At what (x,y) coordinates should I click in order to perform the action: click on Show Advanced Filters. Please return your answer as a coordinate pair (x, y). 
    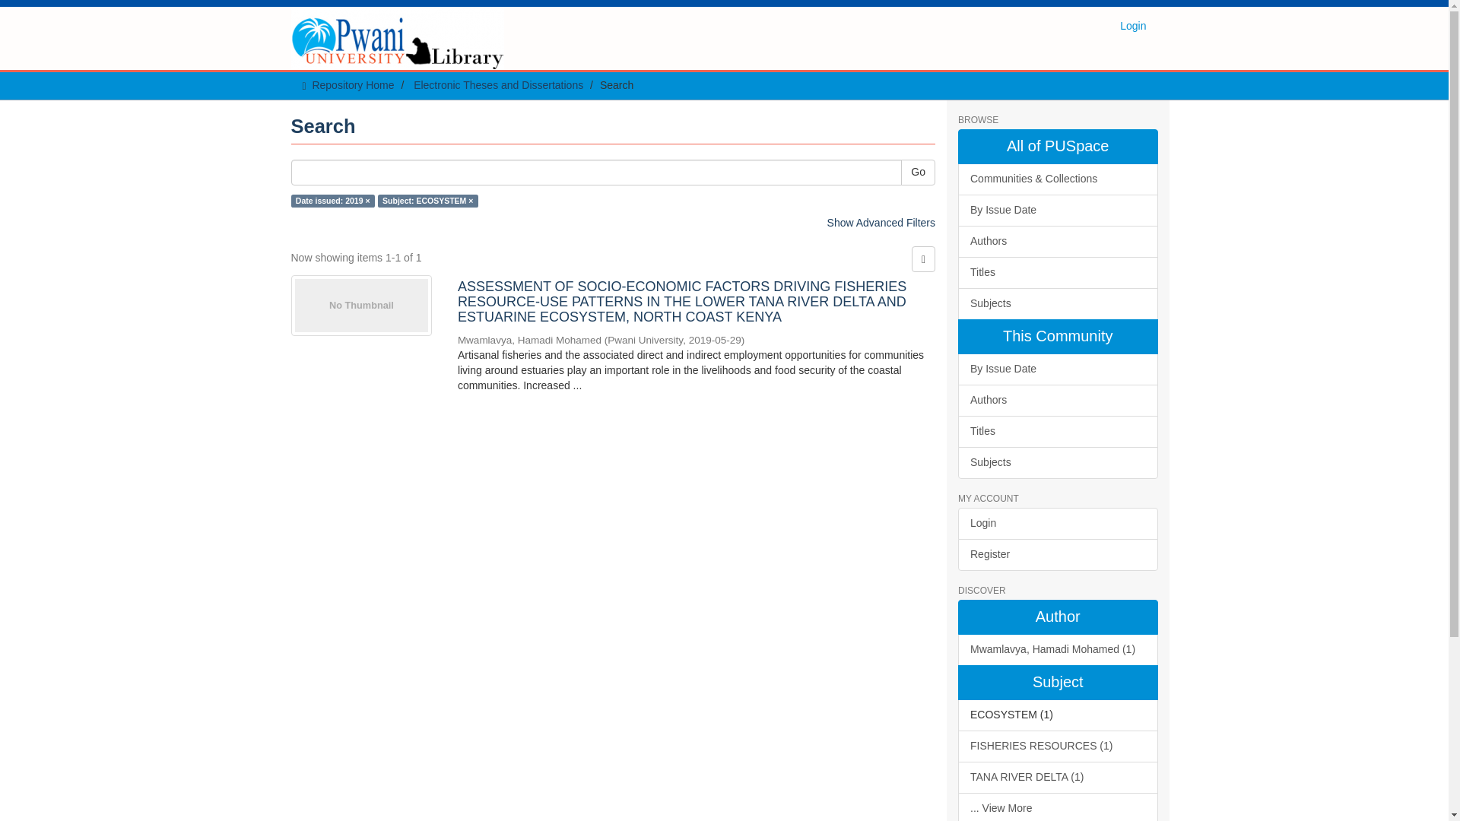
    Looking at the image, I should click on (881, 223).